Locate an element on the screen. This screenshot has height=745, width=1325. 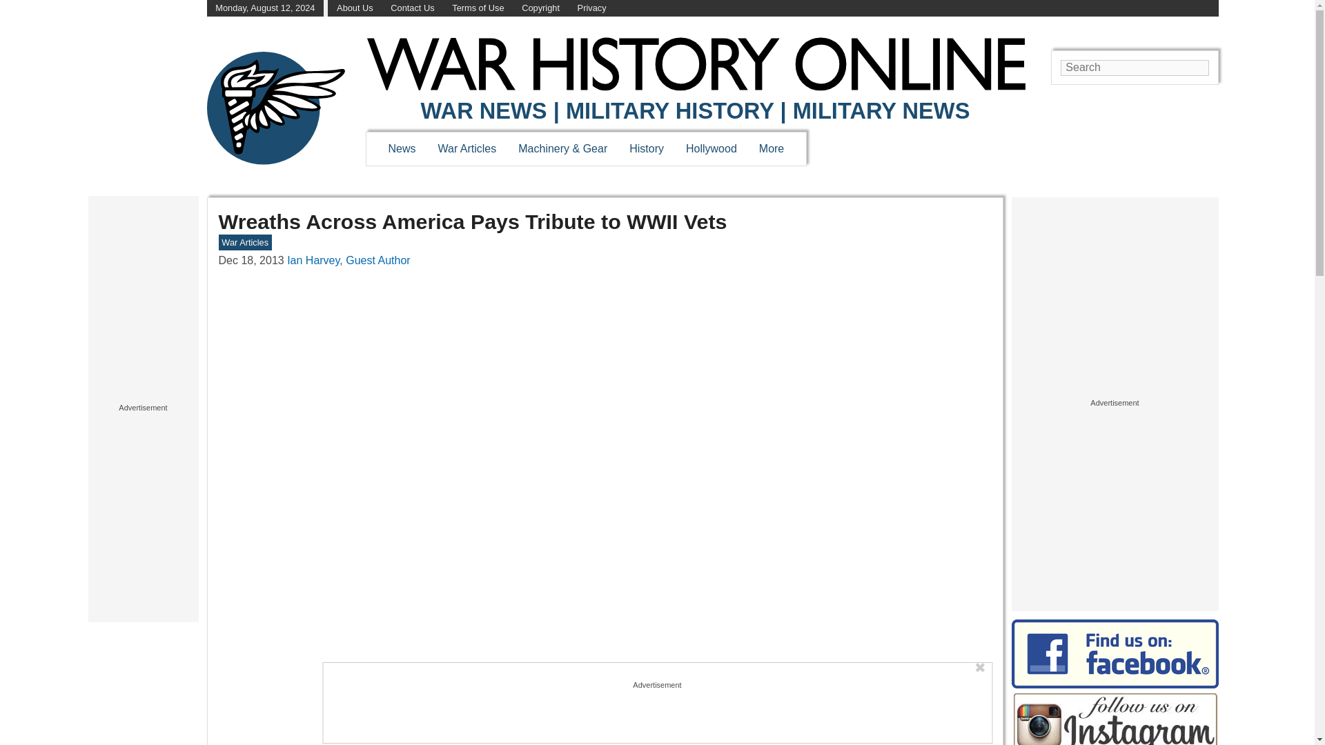
History is located at coordinates (646, 148).